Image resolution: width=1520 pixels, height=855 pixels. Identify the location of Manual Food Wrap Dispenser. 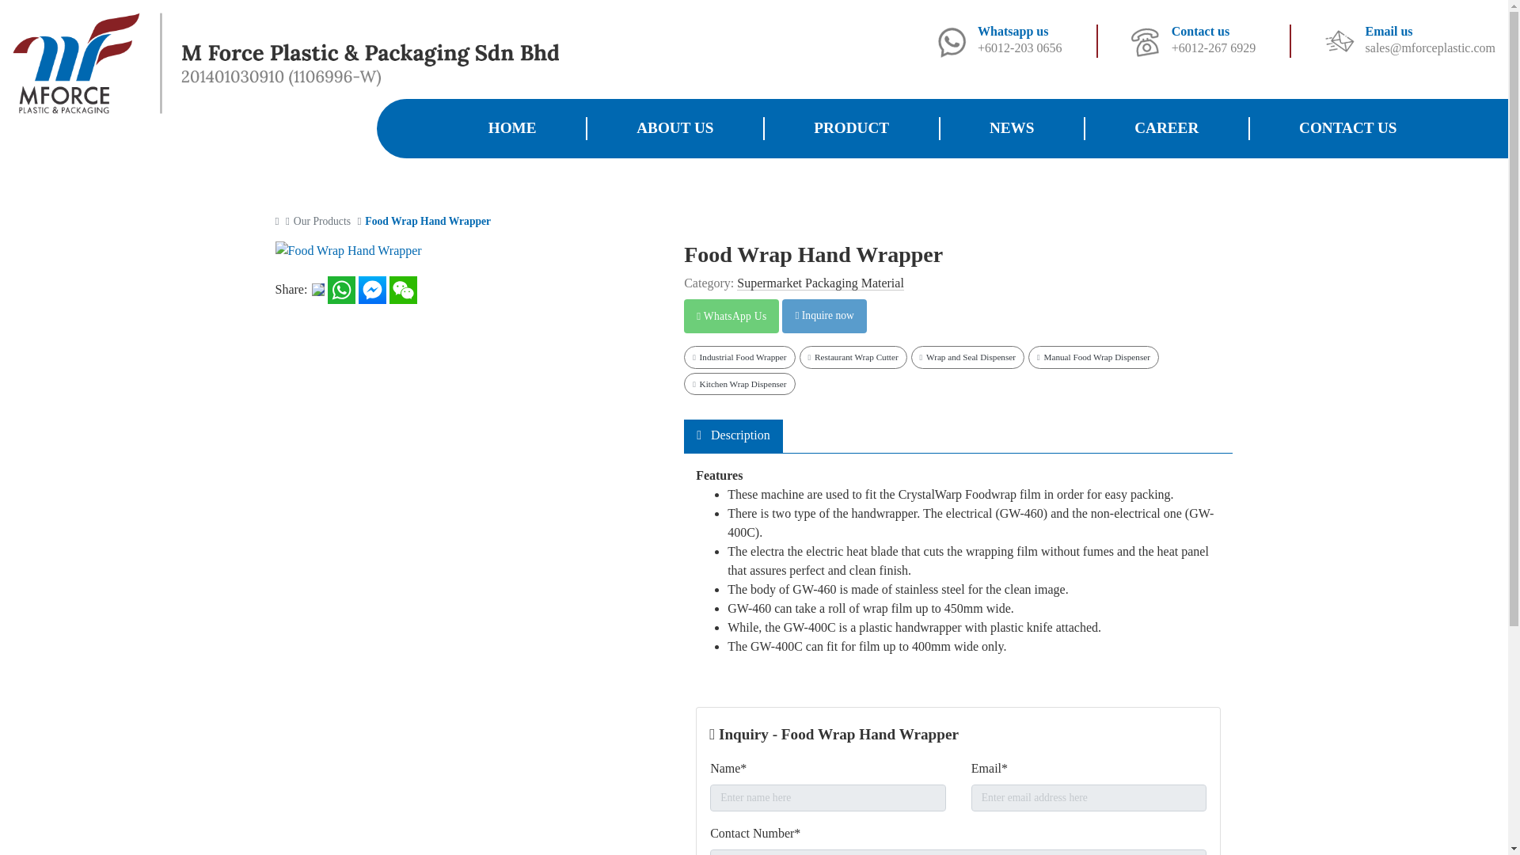
(1093, 357).